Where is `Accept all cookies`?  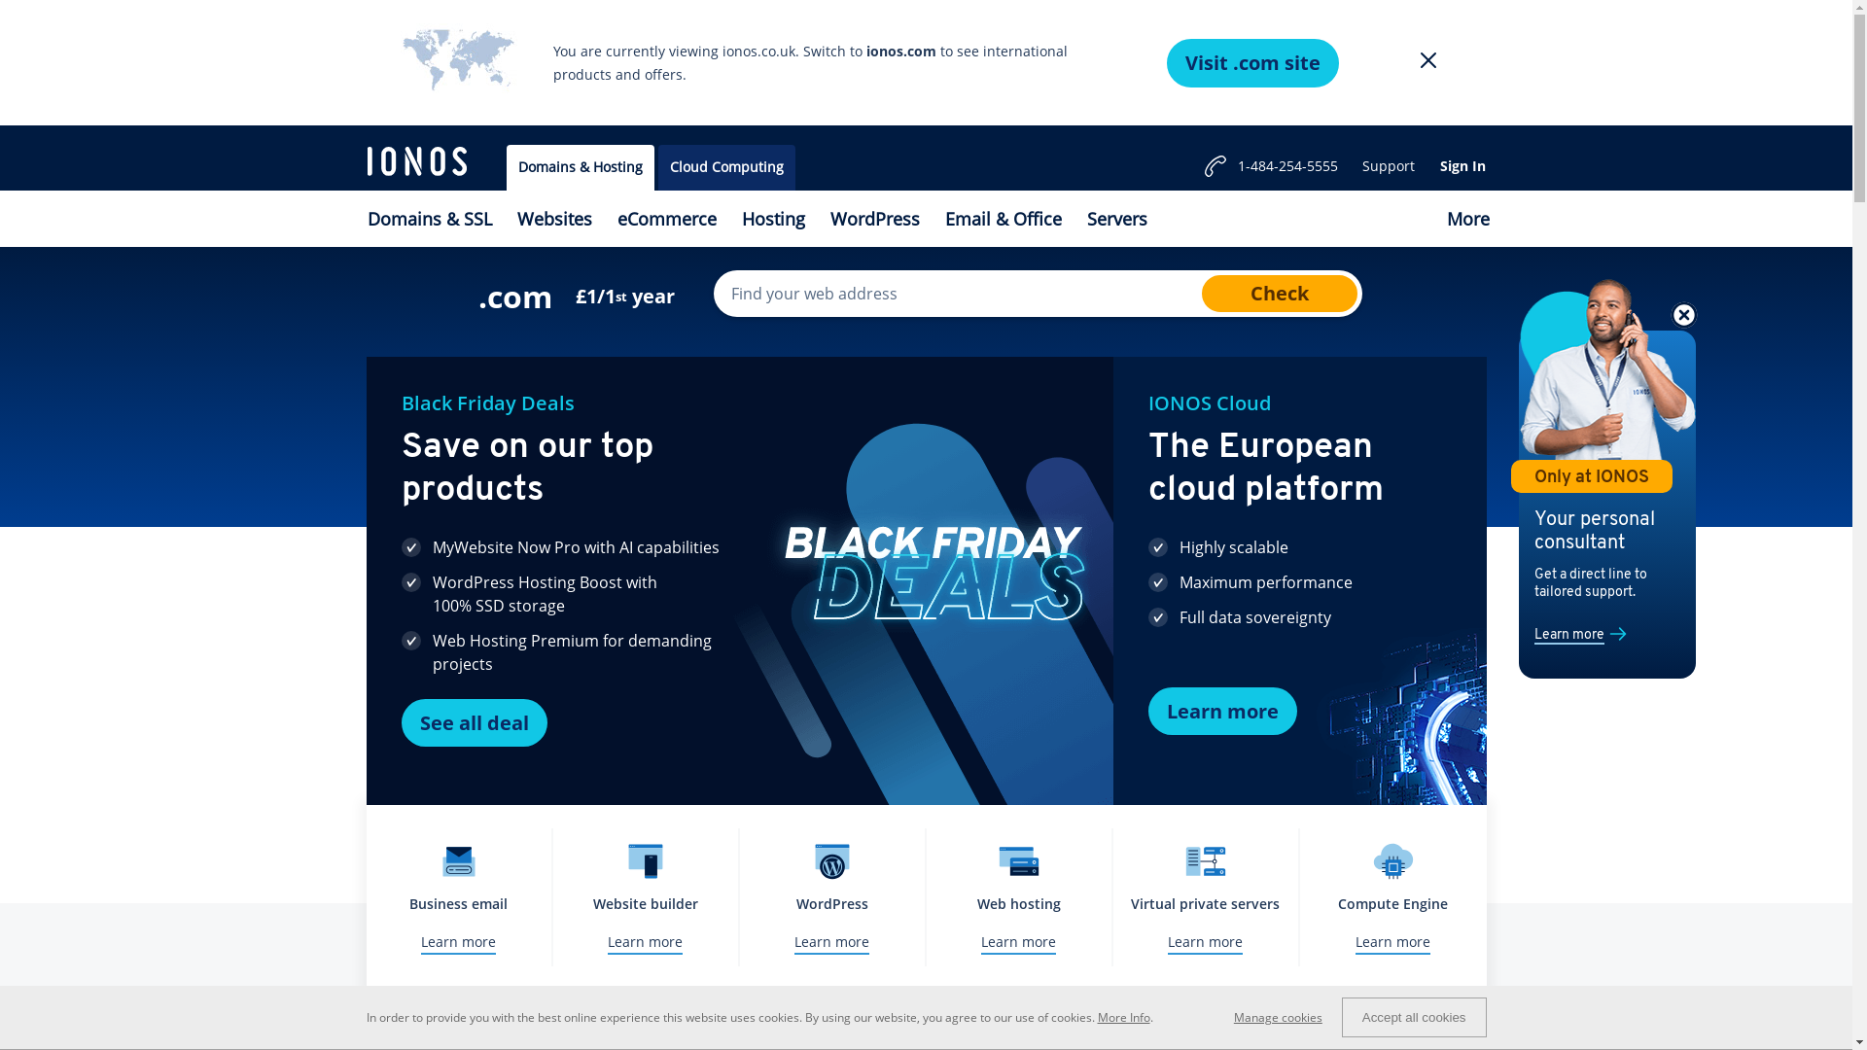
Accept all cookies is located at coordinates (1414, 1017).